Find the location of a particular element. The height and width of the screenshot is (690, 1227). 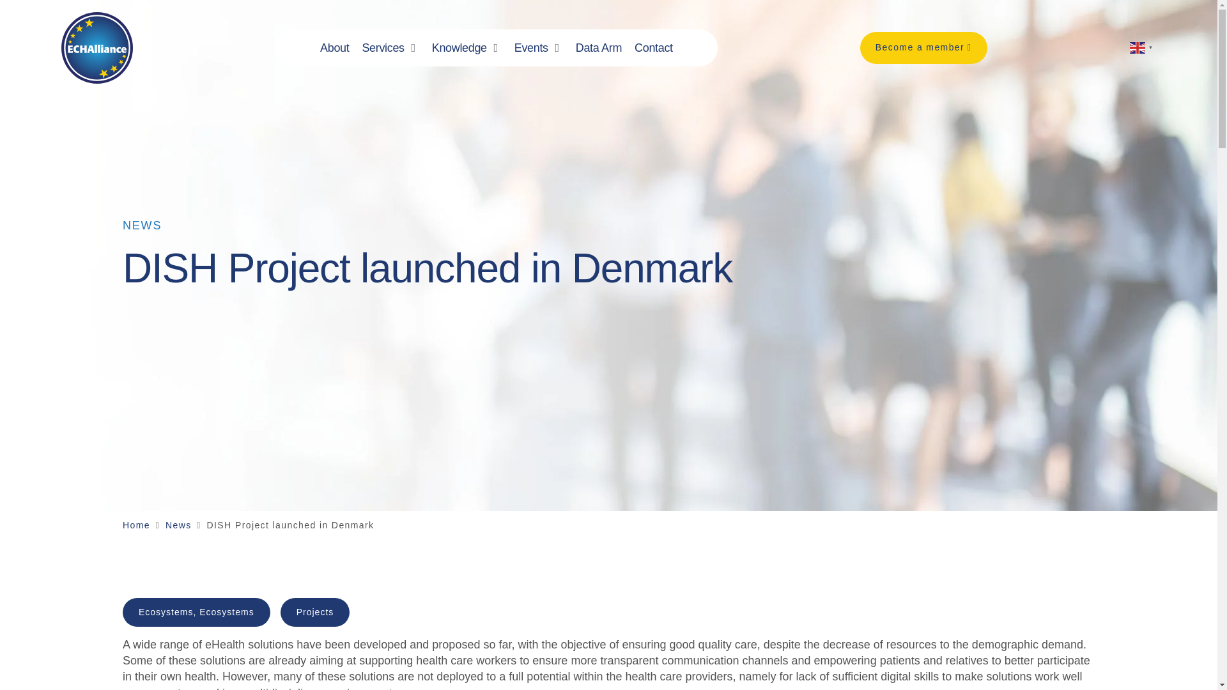

Events is located at coordinates (531, 47).